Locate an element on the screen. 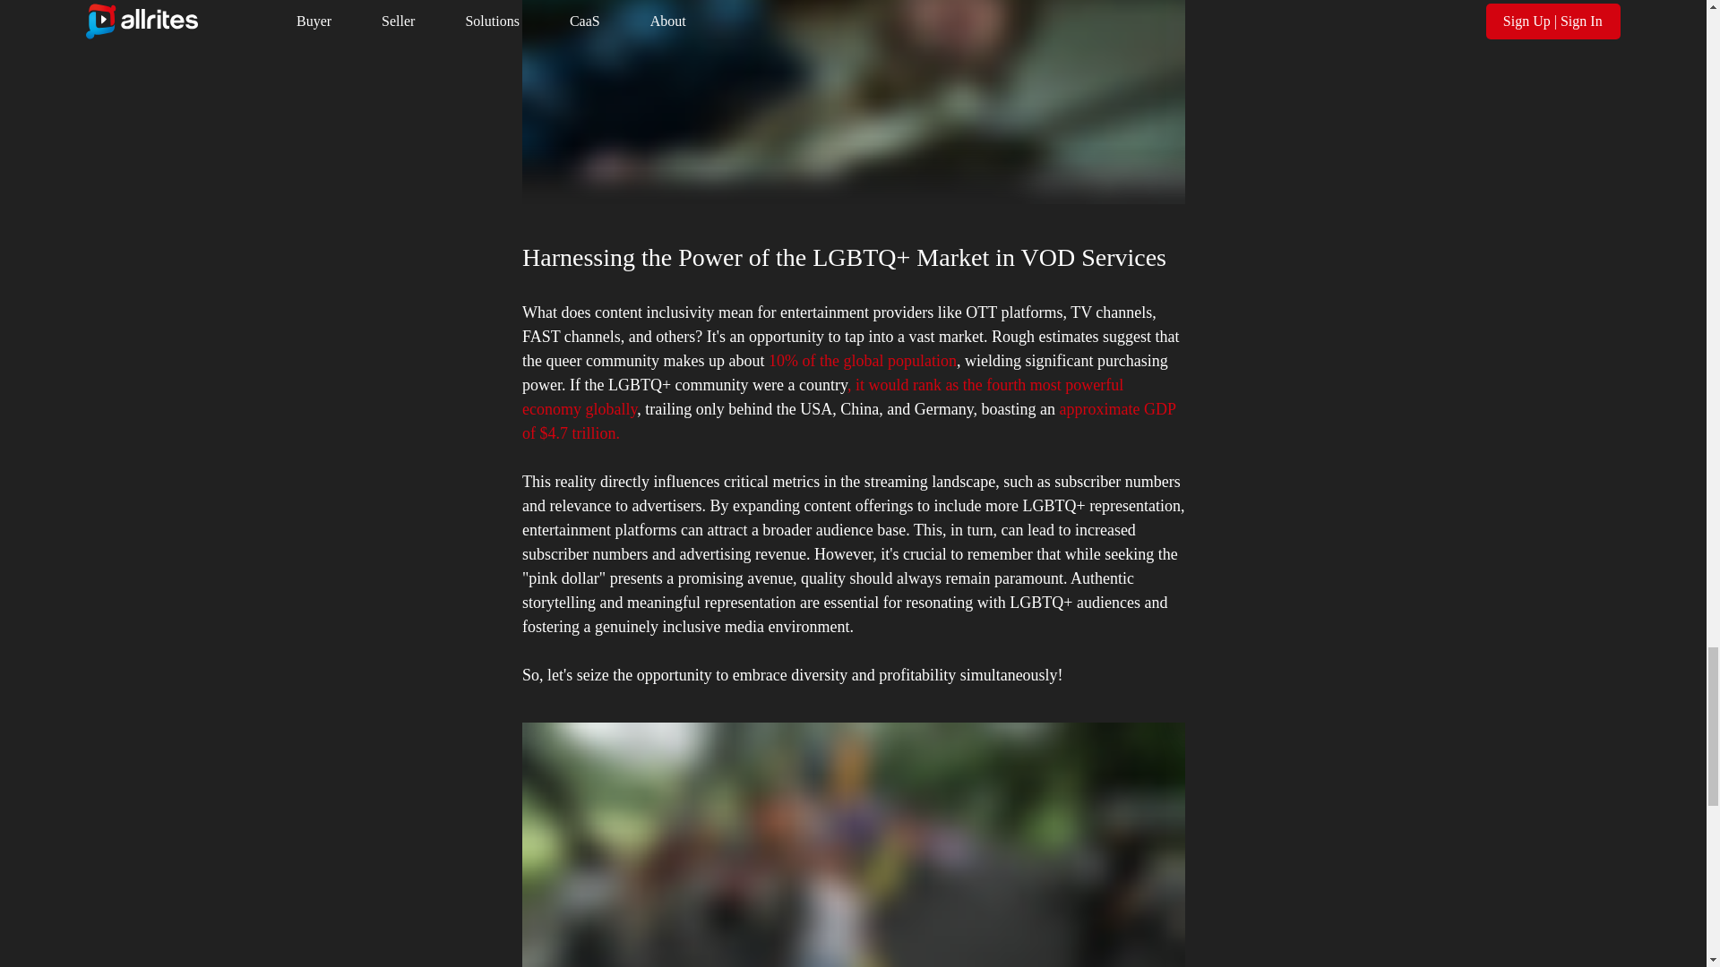 This screenshot has width=1720, height=967. , it would rank as the fourth most powerful economy globally is located at coordinates (823, 397).